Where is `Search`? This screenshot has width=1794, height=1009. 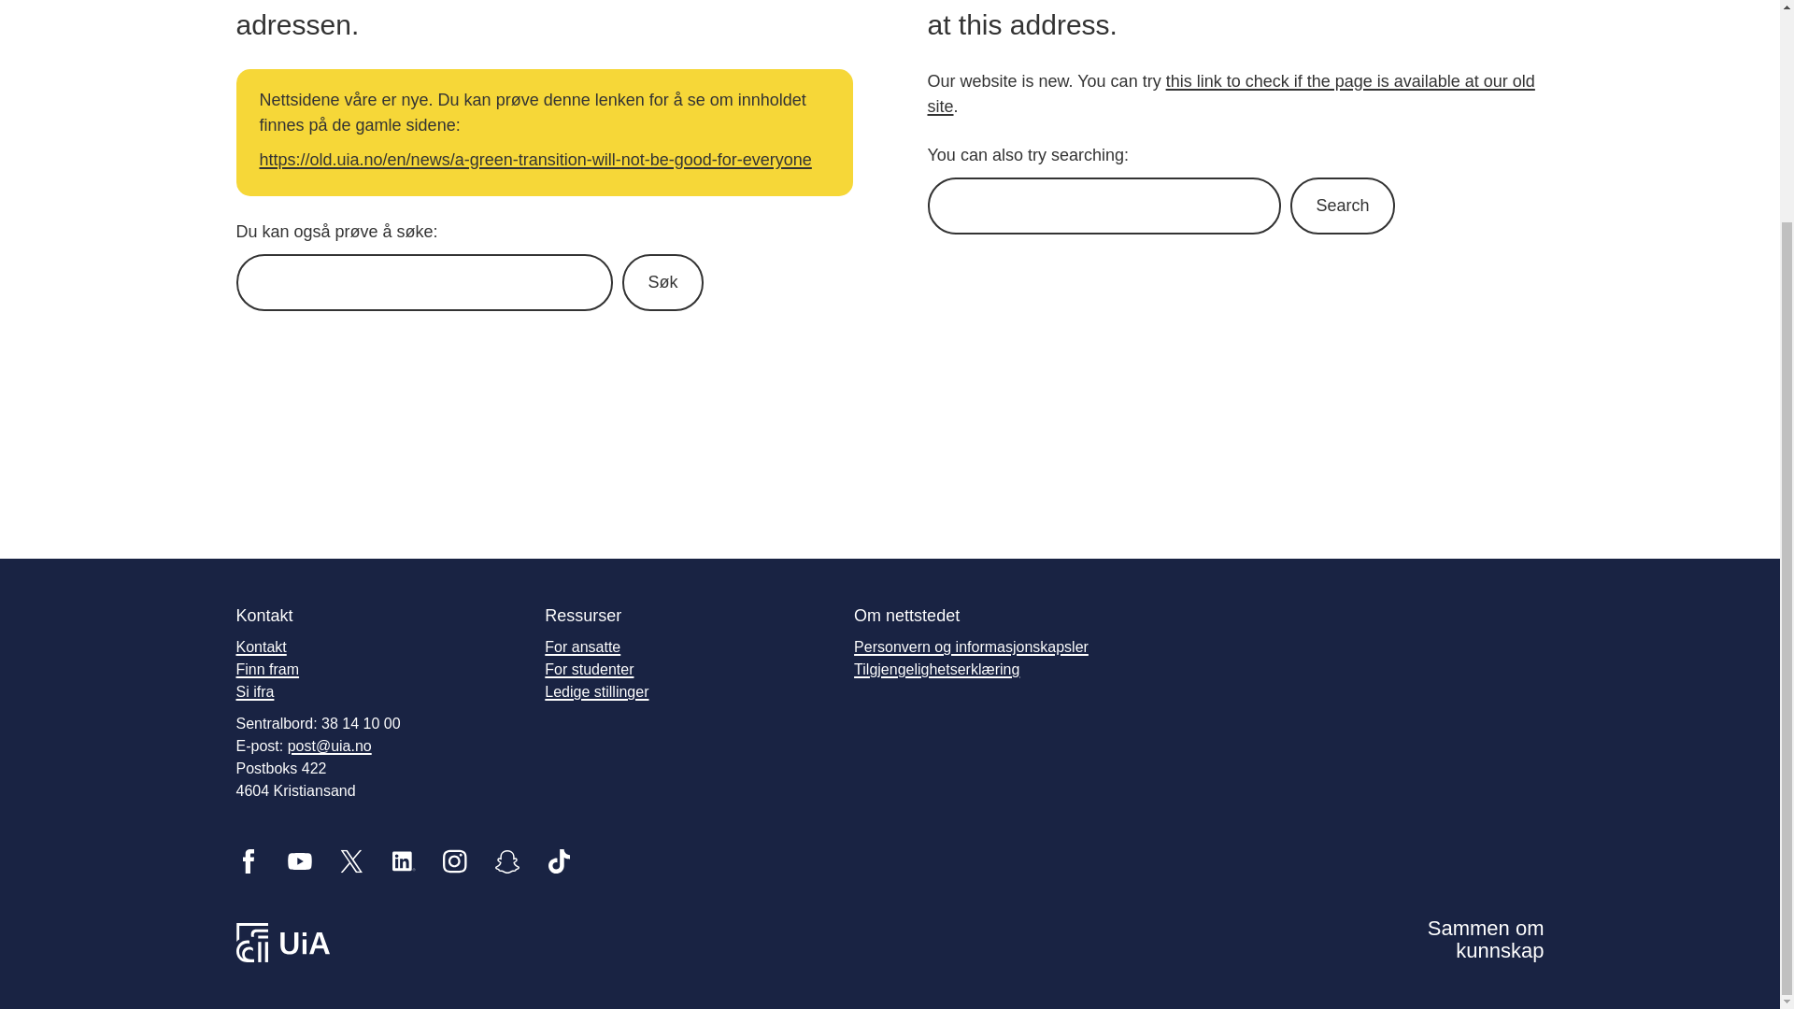
Search is located at coordinates (1342, 206).